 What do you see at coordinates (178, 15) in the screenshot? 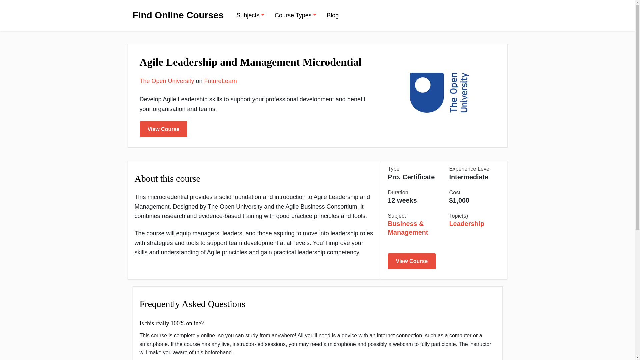
I see `Find Online Courses` at bounding box center [178, 15].